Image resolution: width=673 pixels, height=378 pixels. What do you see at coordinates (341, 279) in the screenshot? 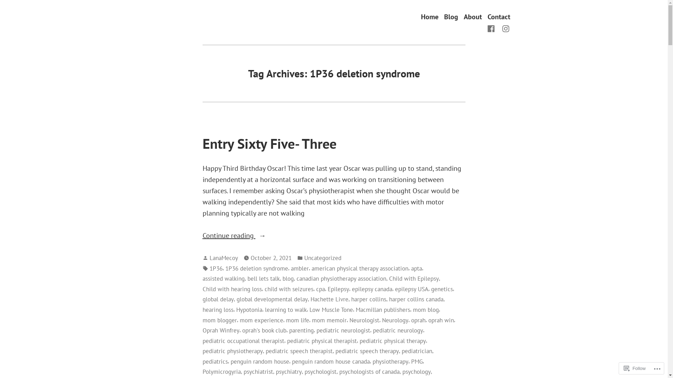
I see `canadian physiotherapy association` at bounding box center [341, 279].